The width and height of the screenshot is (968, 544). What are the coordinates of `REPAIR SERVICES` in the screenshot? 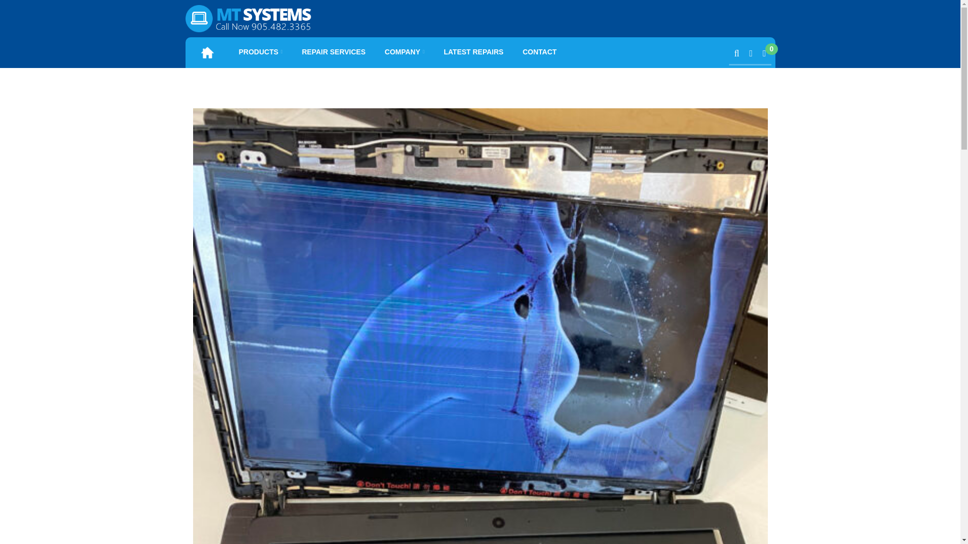 It's located at (334, 51).